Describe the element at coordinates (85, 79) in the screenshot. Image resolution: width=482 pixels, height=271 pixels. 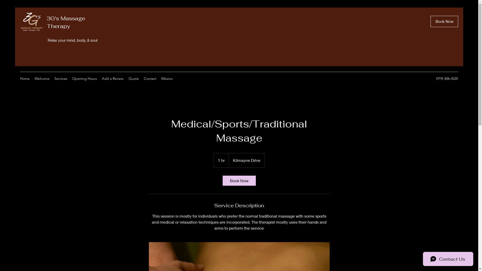
I see `Opening Hours` at that location.